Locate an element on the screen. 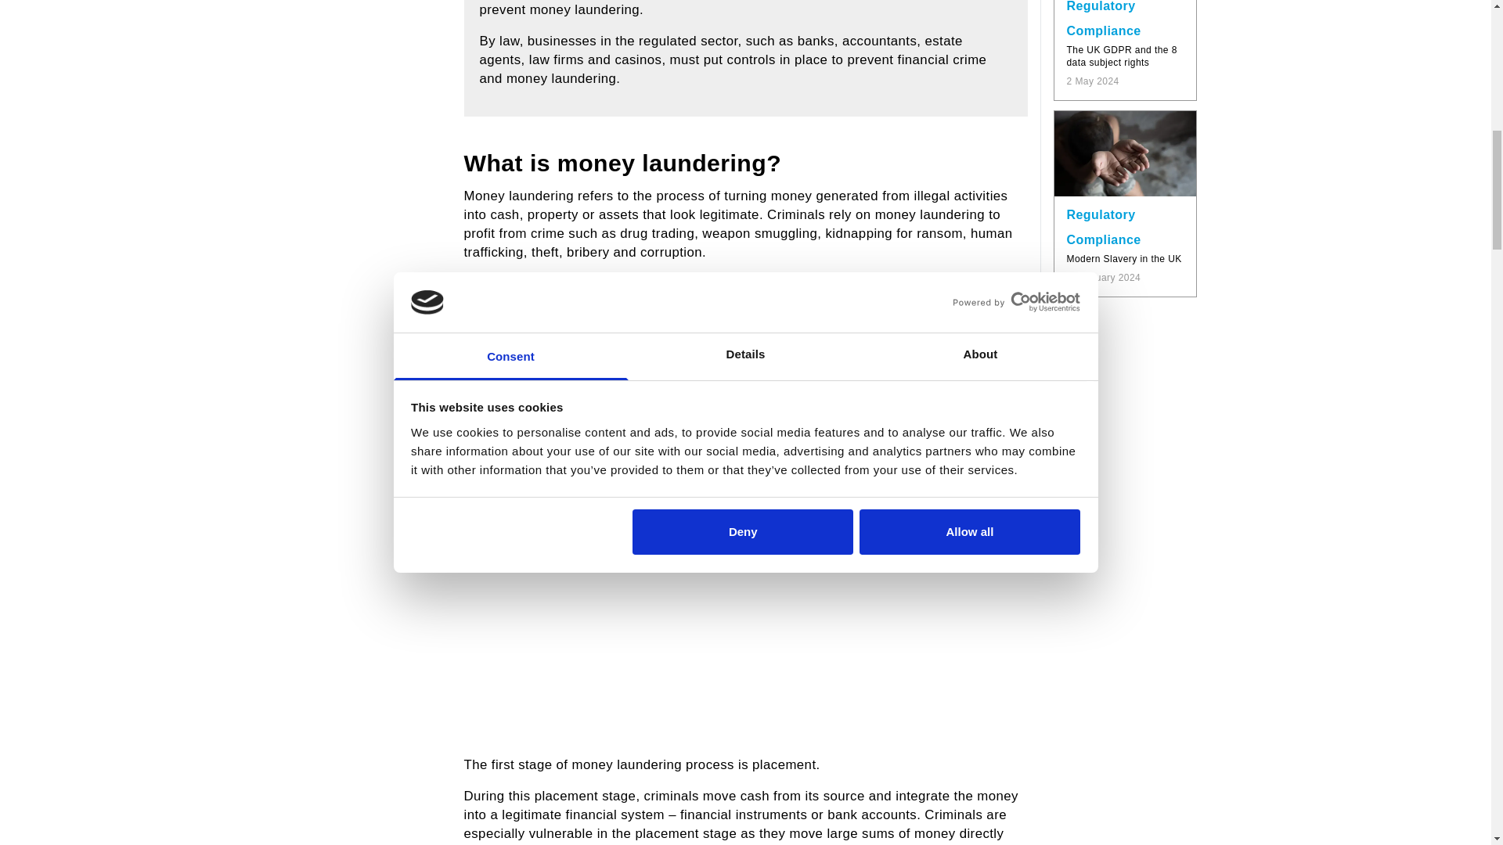  Placement stage of money laundering is located at coordinates (744, 599).